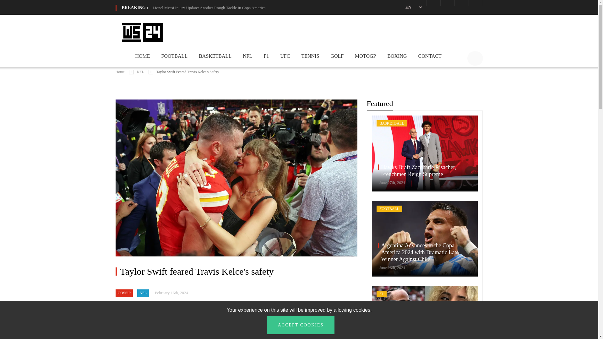 This screenshot has width=603, height=339. What do you see at coordinates (337, 56) in the screenshot?
I see `GOLF` at bounding box center [337, 56].